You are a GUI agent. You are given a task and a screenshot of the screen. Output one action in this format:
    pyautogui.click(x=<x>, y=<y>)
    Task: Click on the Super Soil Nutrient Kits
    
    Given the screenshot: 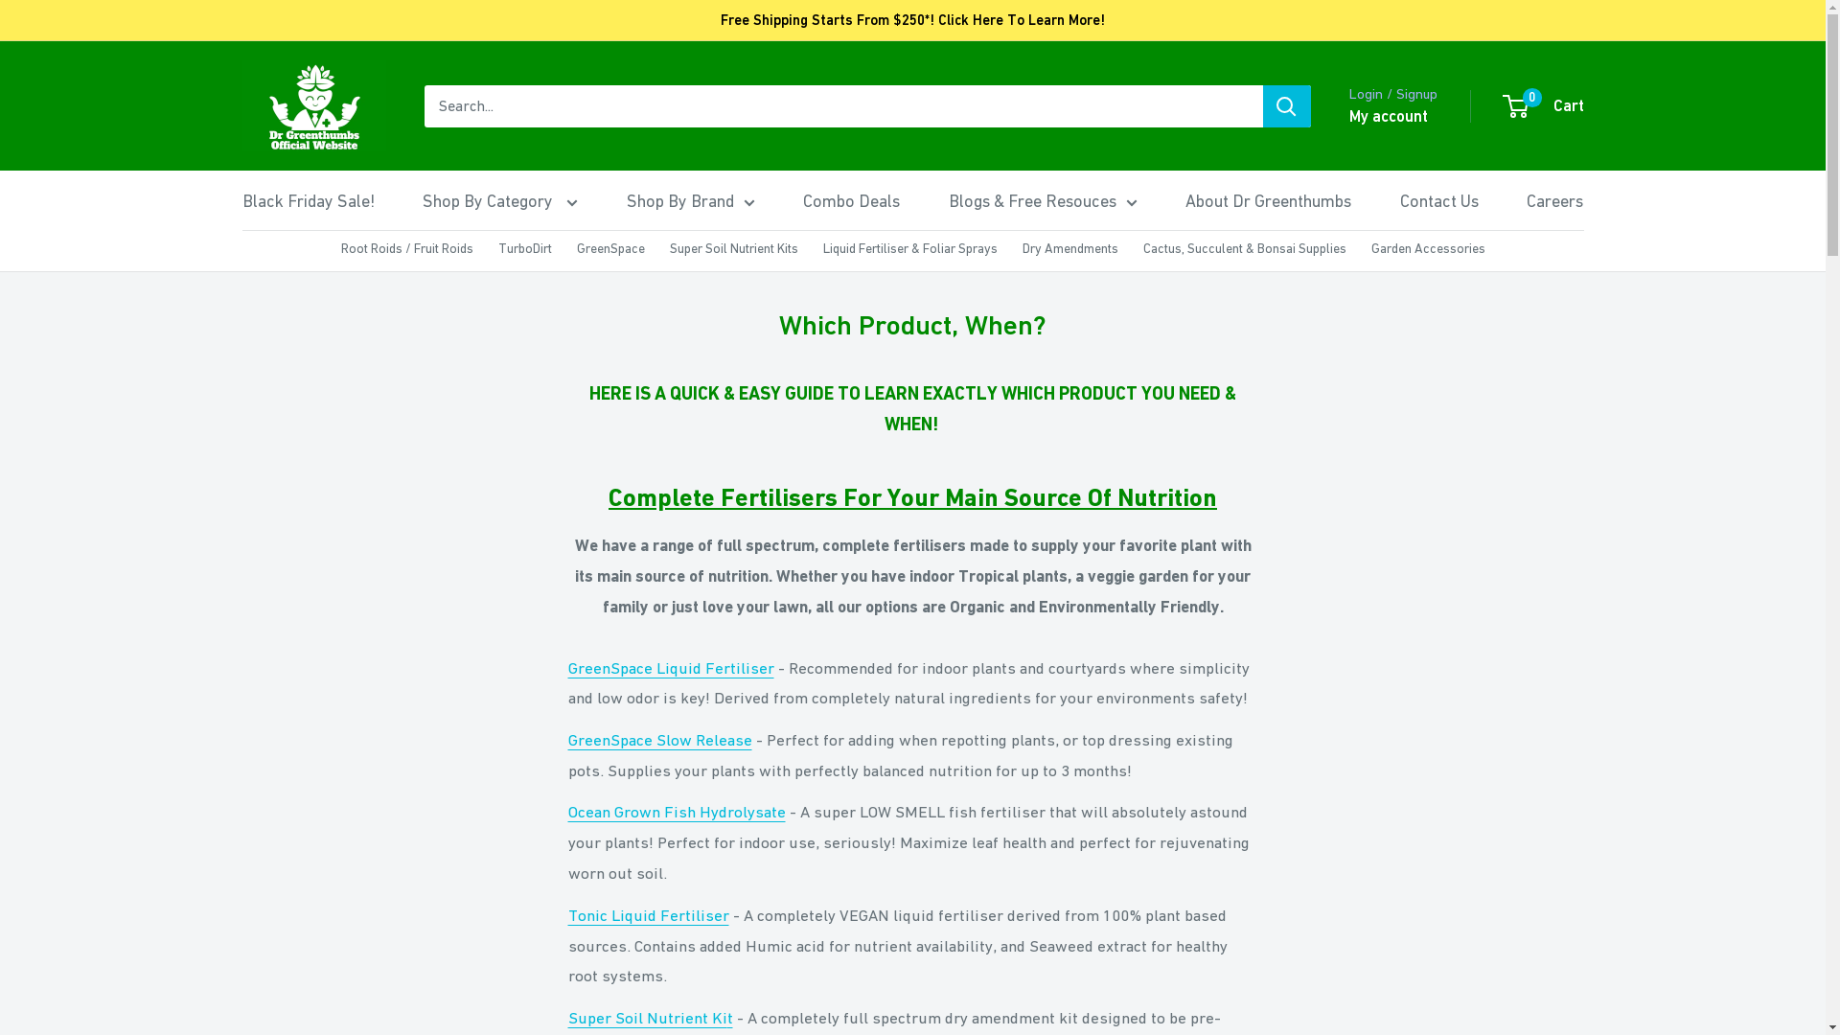 What is the action you would take?
    pyautogui.click(x=733, y=249)
    